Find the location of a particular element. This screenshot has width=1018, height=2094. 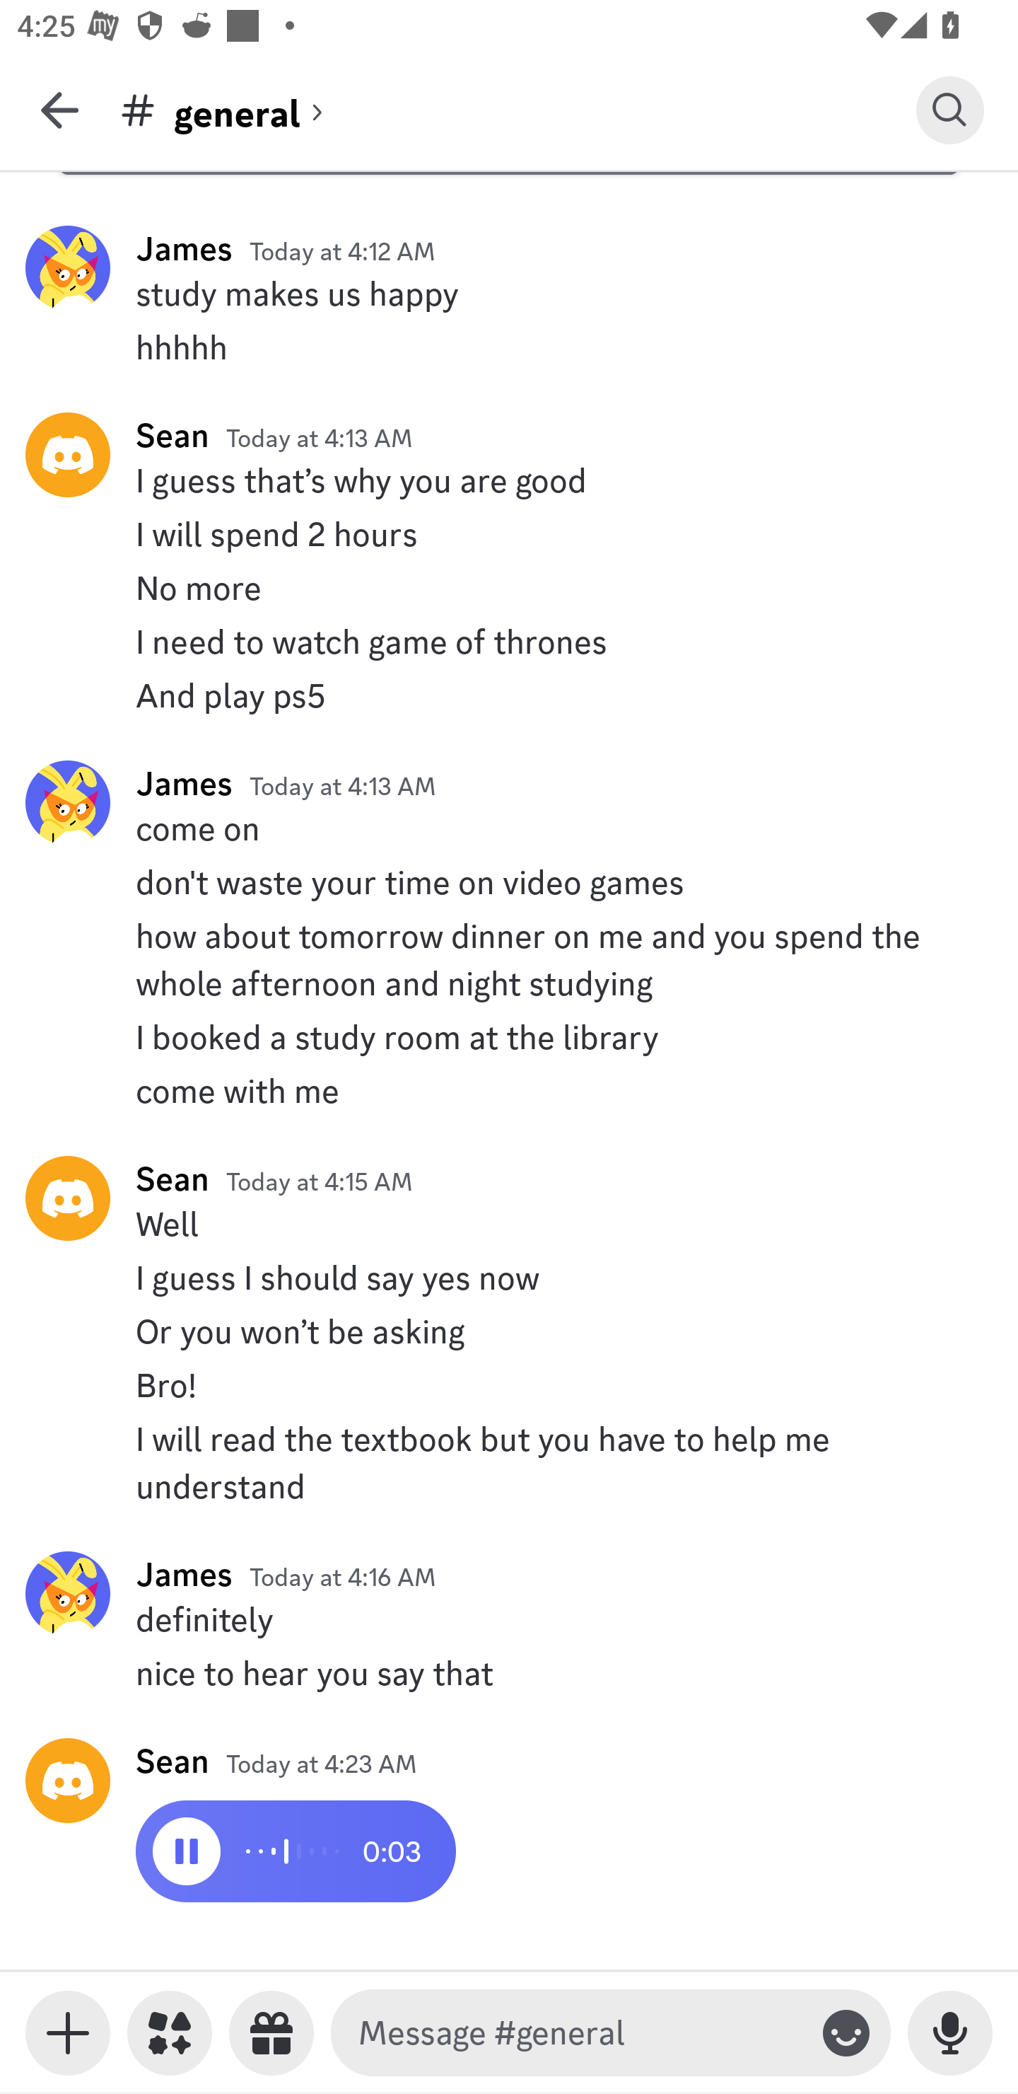

Send a gift is located at coordinates (271, 2033).